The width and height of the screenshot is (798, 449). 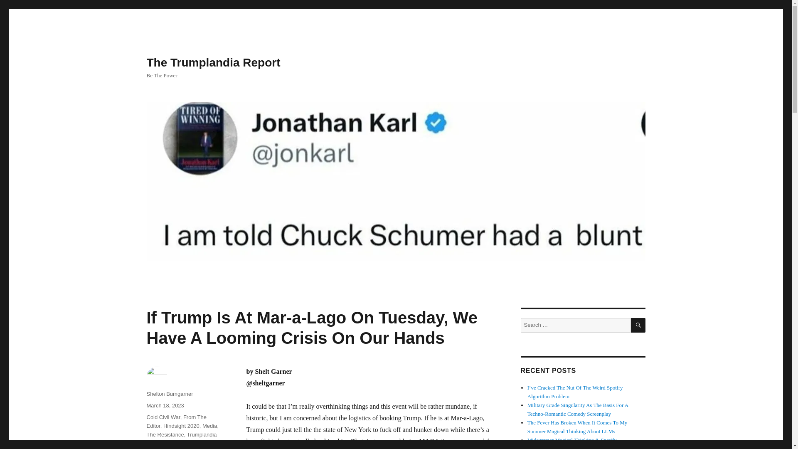 What do you see at coordinates (552, 447) in the screenshot?
I see `Ok, Maybe Six Novels` at bounding box center [552, 447].